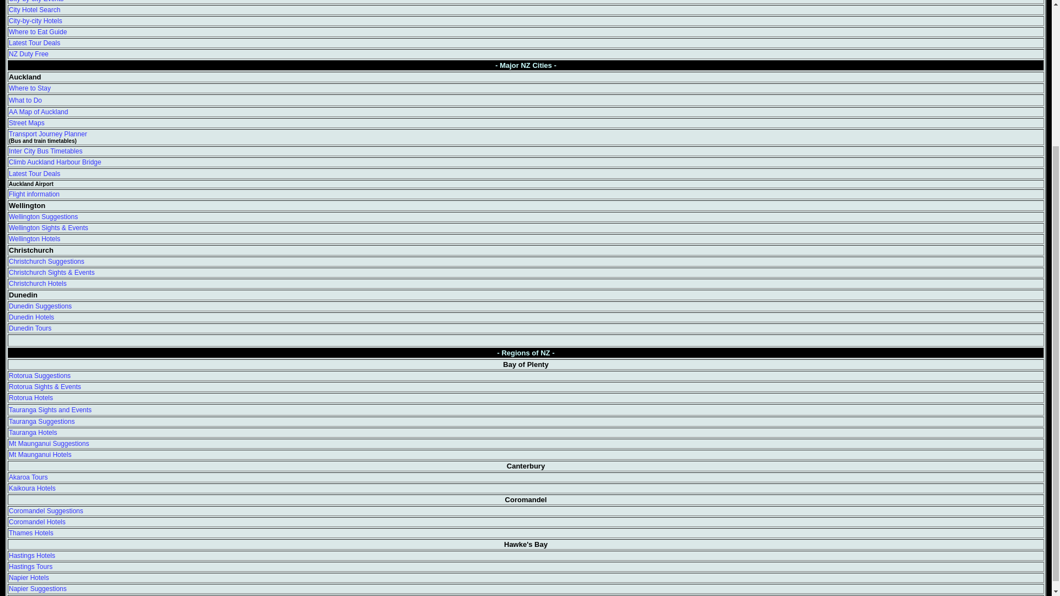  Describe the element at coordinates (46, 261) in the screenshot. I see `Christchurch Suggestions` at that location.